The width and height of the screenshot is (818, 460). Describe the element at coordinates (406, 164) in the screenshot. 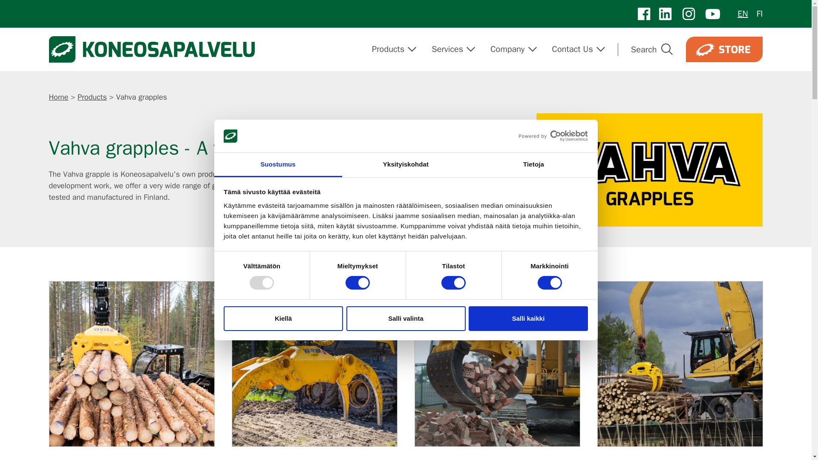

I see `Yksityiskohdat` at that location.